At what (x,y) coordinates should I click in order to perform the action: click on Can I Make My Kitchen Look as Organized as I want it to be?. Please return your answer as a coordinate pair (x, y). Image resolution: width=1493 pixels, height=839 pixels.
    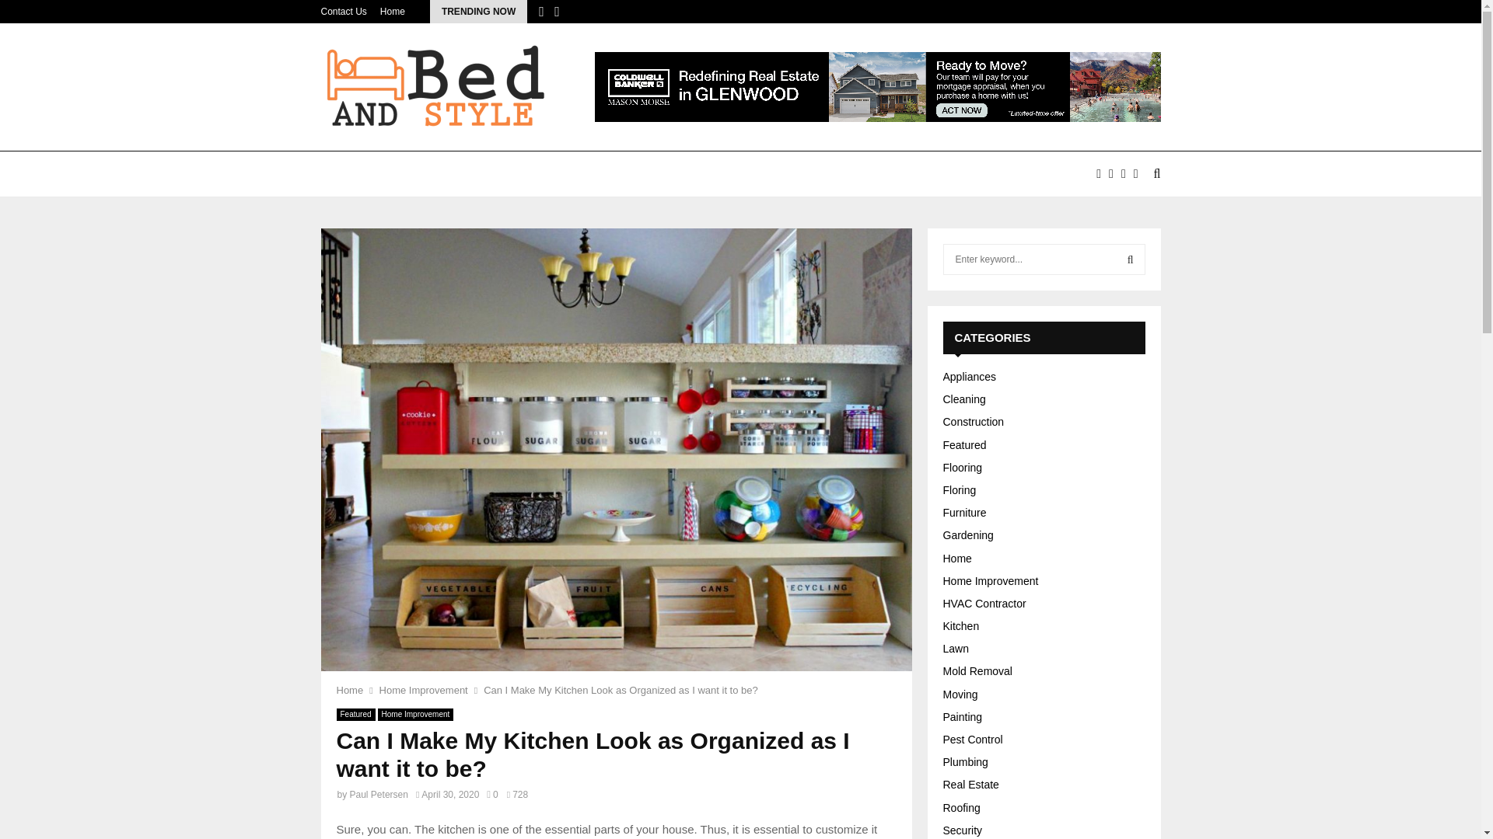
    Looking at the image, I should click on (621, 690).